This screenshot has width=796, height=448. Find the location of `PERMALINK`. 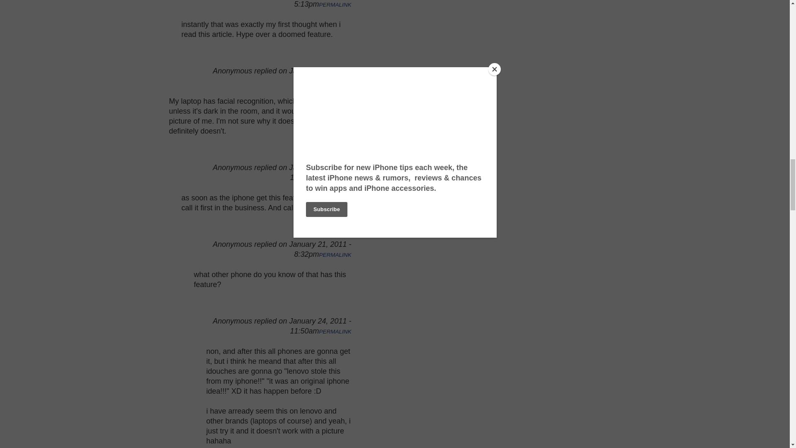

PERMALINK is located at coordinates (335, 81).